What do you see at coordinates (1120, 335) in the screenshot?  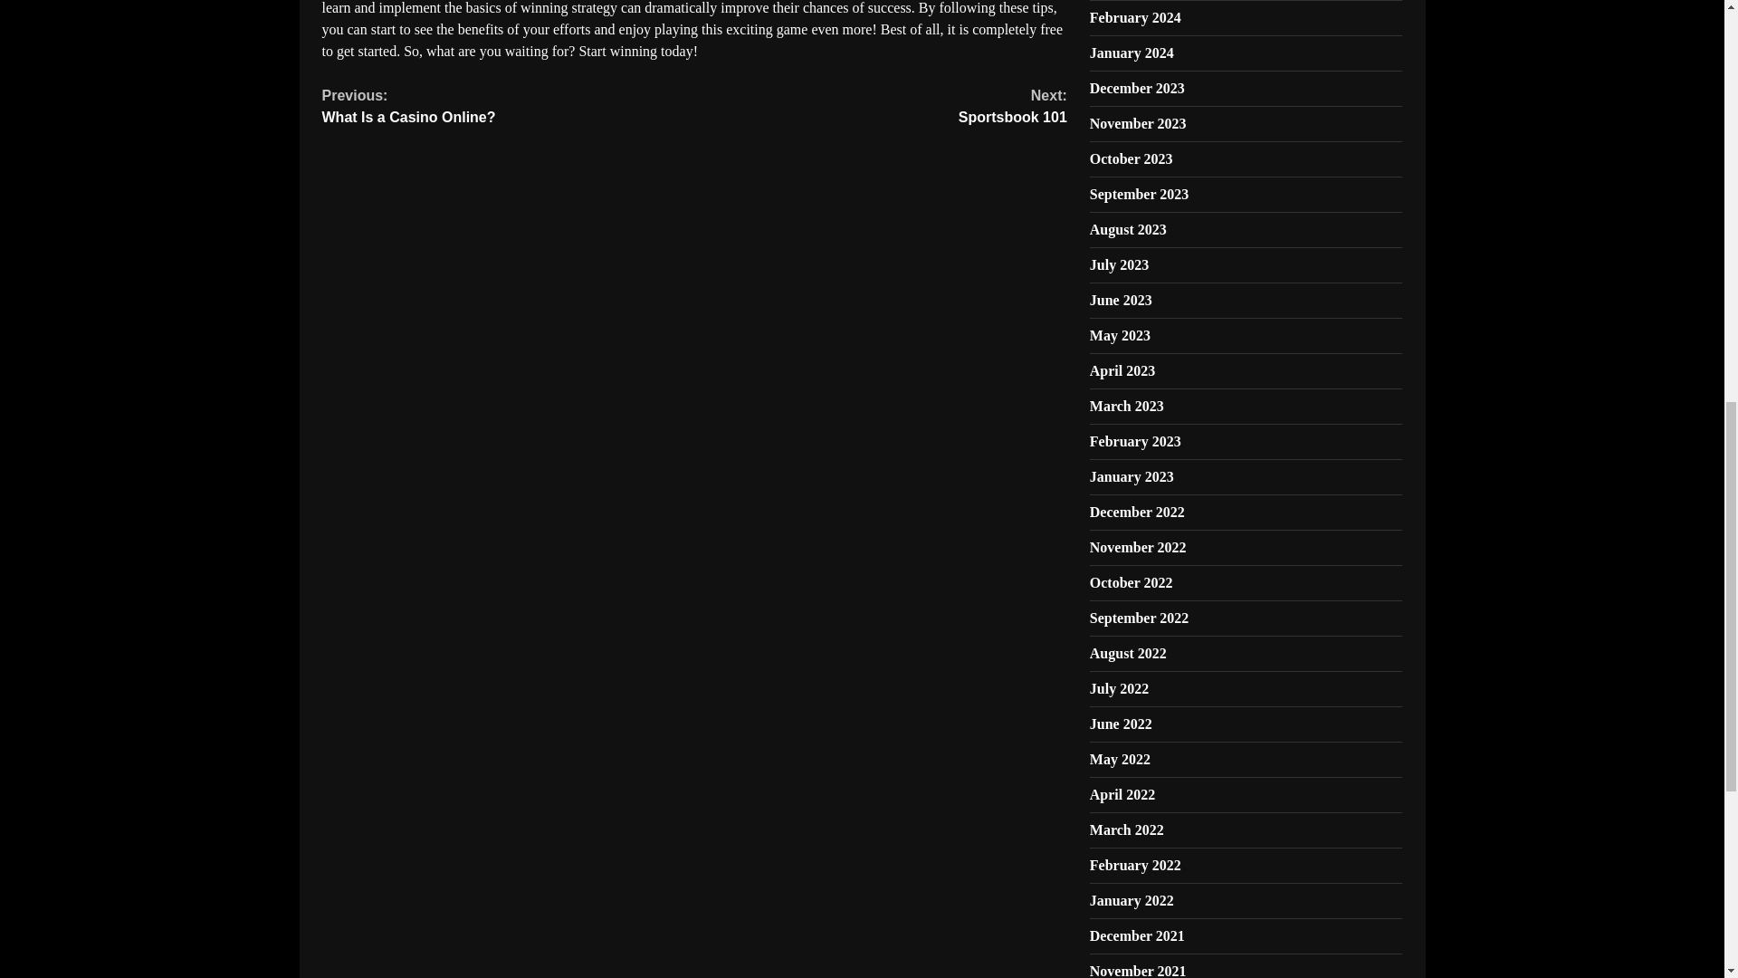 I see `May 2023` at bounding box center [1120, 335].